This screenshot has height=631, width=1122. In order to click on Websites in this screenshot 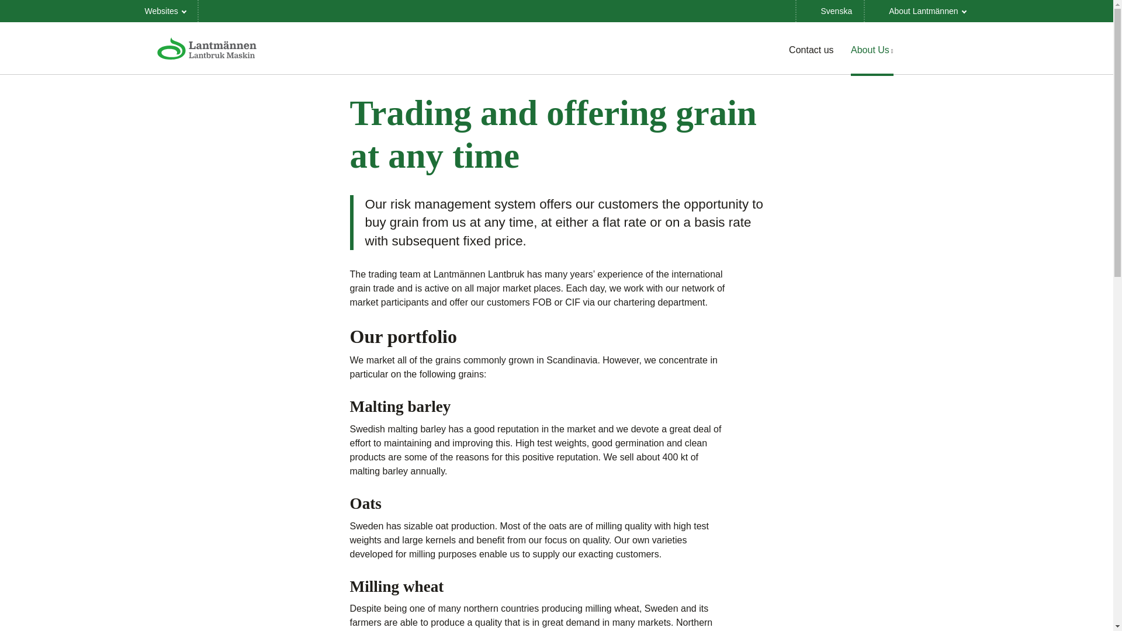, I will do `click(166, 11)`.